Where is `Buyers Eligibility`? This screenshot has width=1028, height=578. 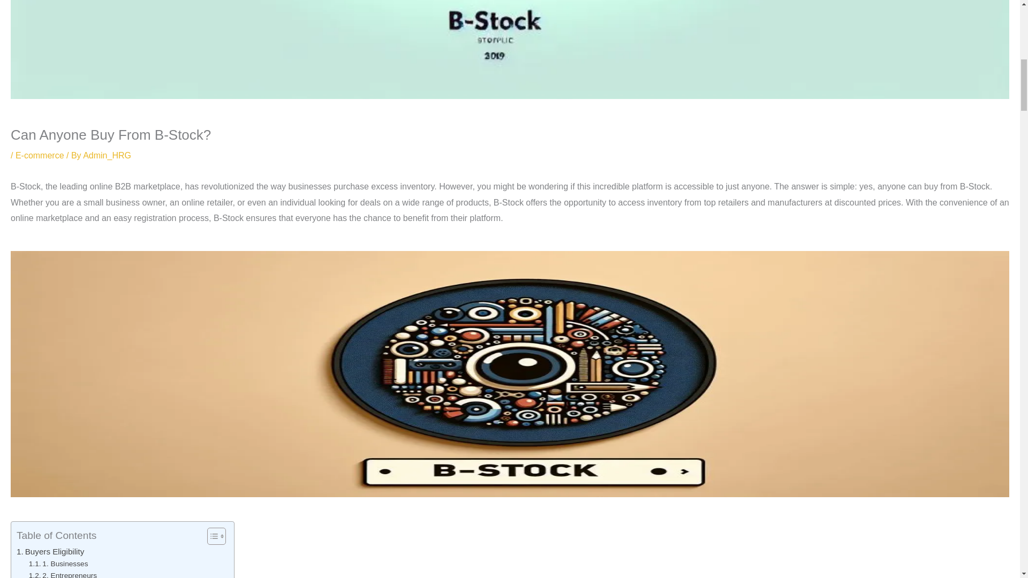
Buyers Eligibility is located at coordinates (50, 552).